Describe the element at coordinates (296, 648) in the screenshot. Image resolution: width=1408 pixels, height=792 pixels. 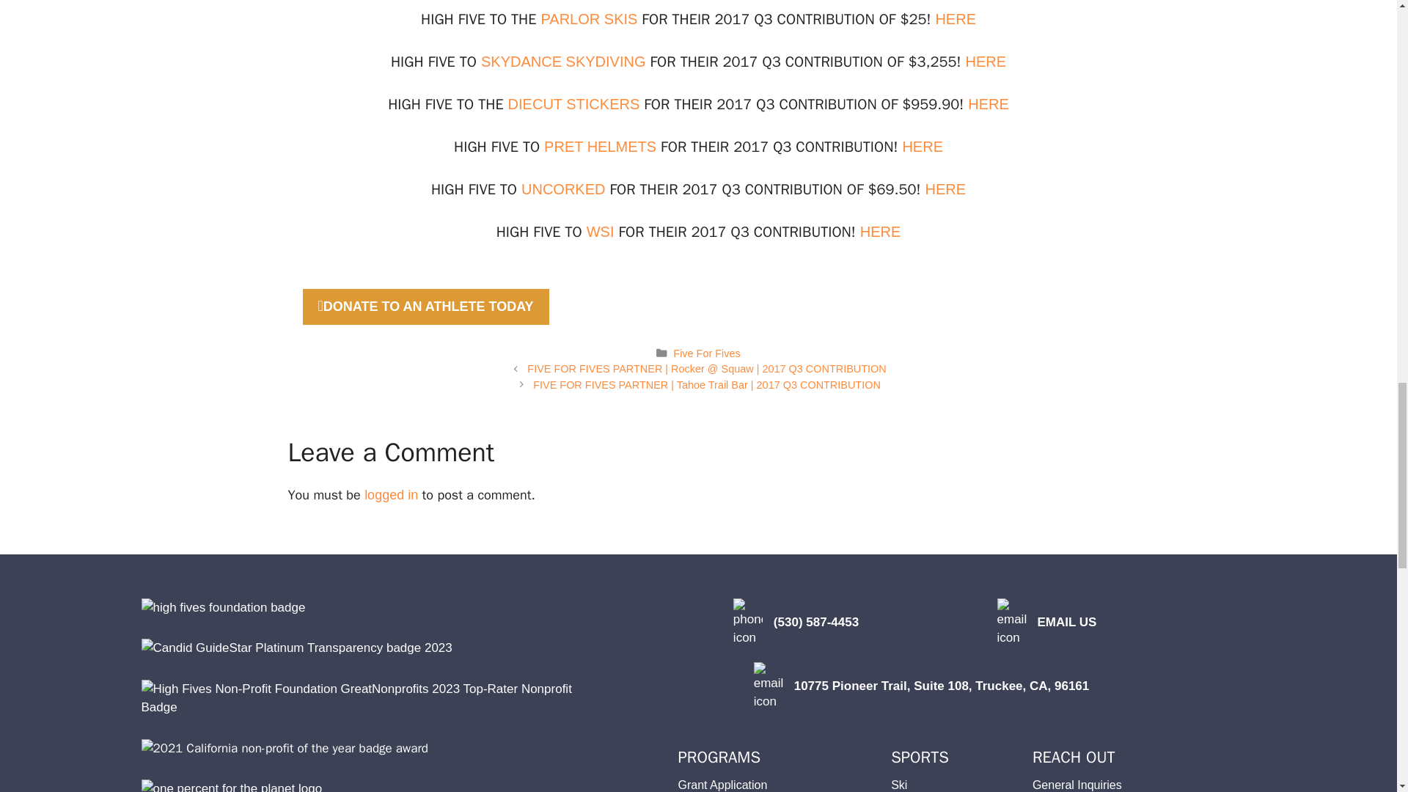
I see `GuideStar Platinum Transparency Award` at that location.